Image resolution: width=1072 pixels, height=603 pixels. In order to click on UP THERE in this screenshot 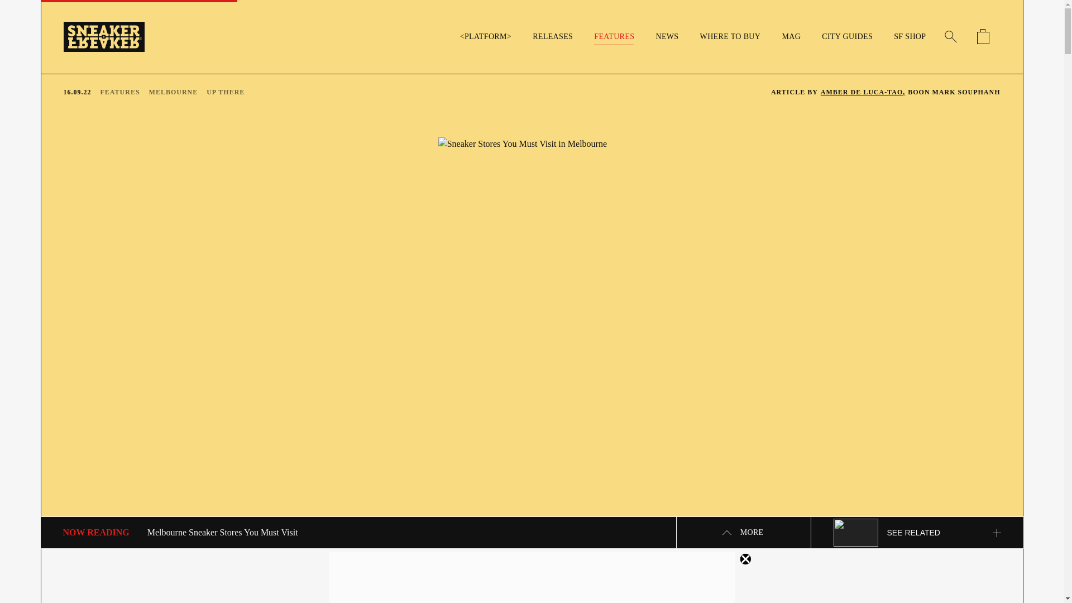, I will do `click(226, 92)`.